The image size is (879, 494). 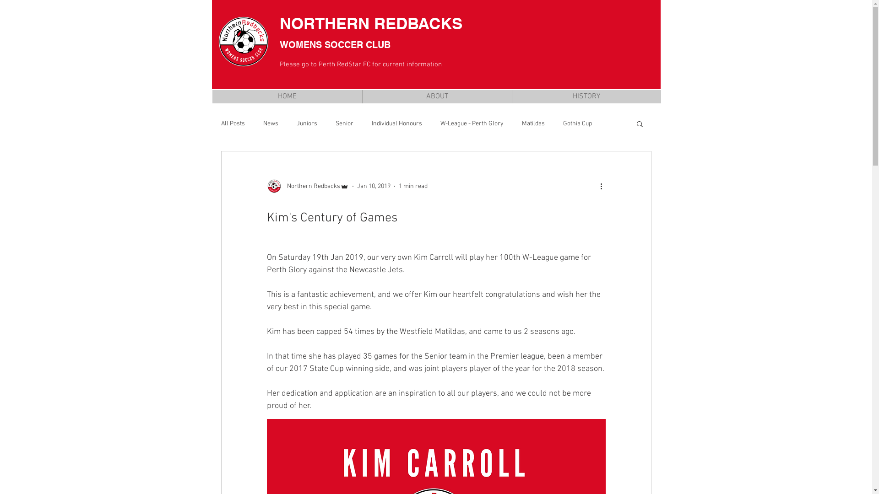 What do you see at coordinates (533, 123) in the screenshot?
I see `Matildas` at bounding box center [533, 123].